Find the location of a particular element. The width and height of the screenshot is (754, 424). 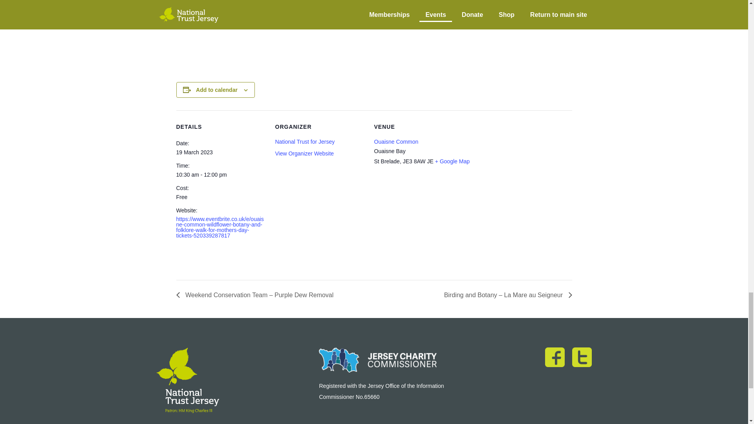

Ouaisne Common is located at coordinates (396, 142).